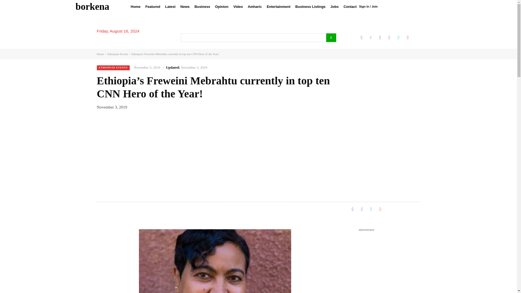 The image size is (521, 293). What do you see at coordinates (335, 7) in the screenshot?
I see `Jobs` at bounding box center [335, 7].